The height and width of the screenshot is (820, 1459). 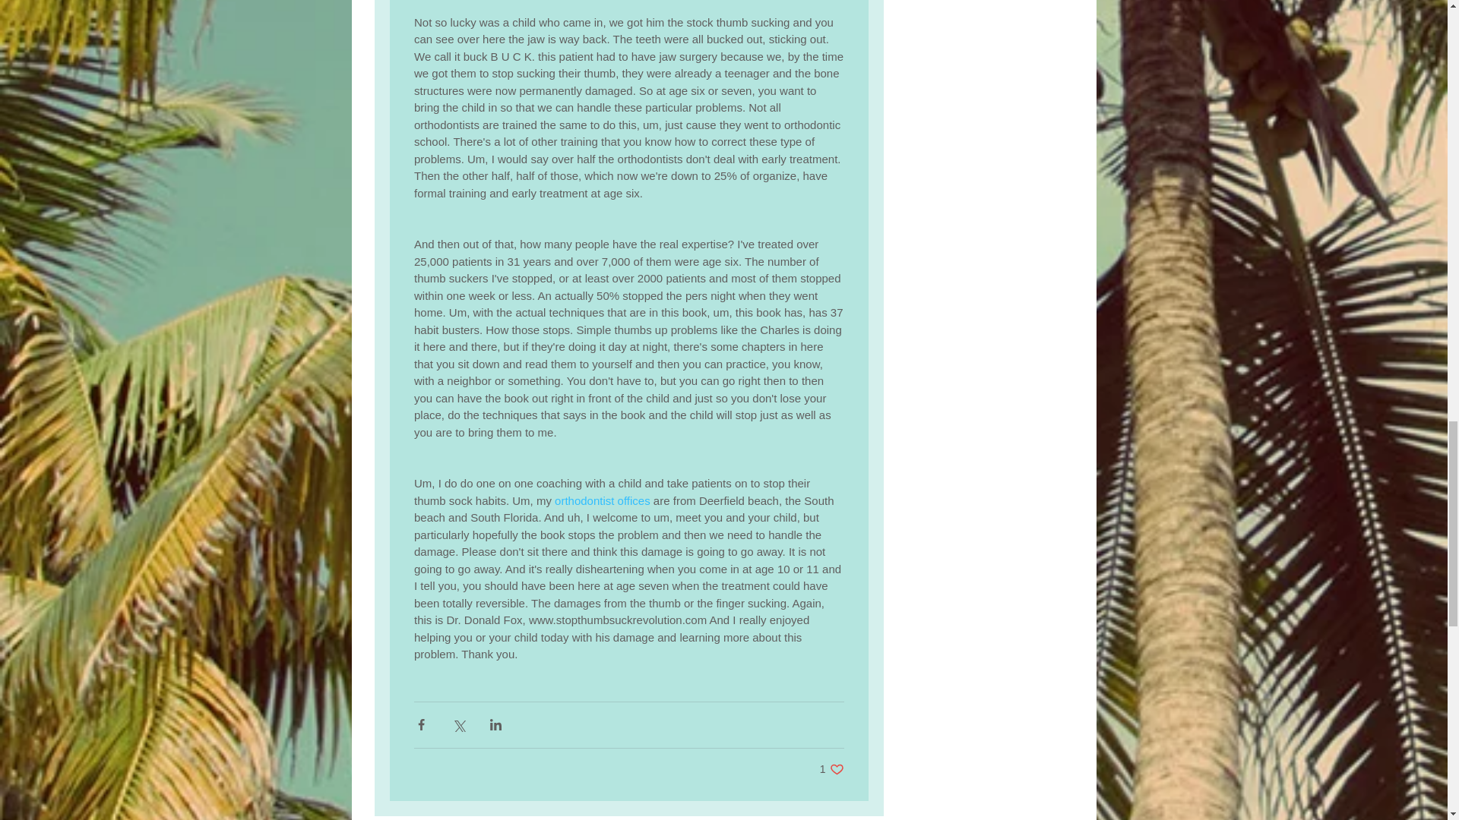 What do you see at coordinates (602, 501) in the screenshot?
I see `orthodontist offices` at bounding box center [602, 501].